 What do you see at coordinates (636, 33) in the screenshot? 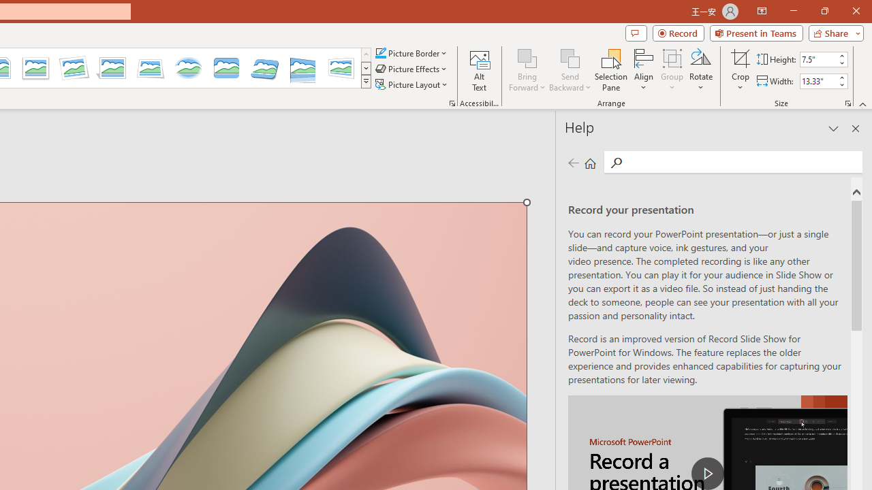
I see `Comments` at bounding box center [636, 33].